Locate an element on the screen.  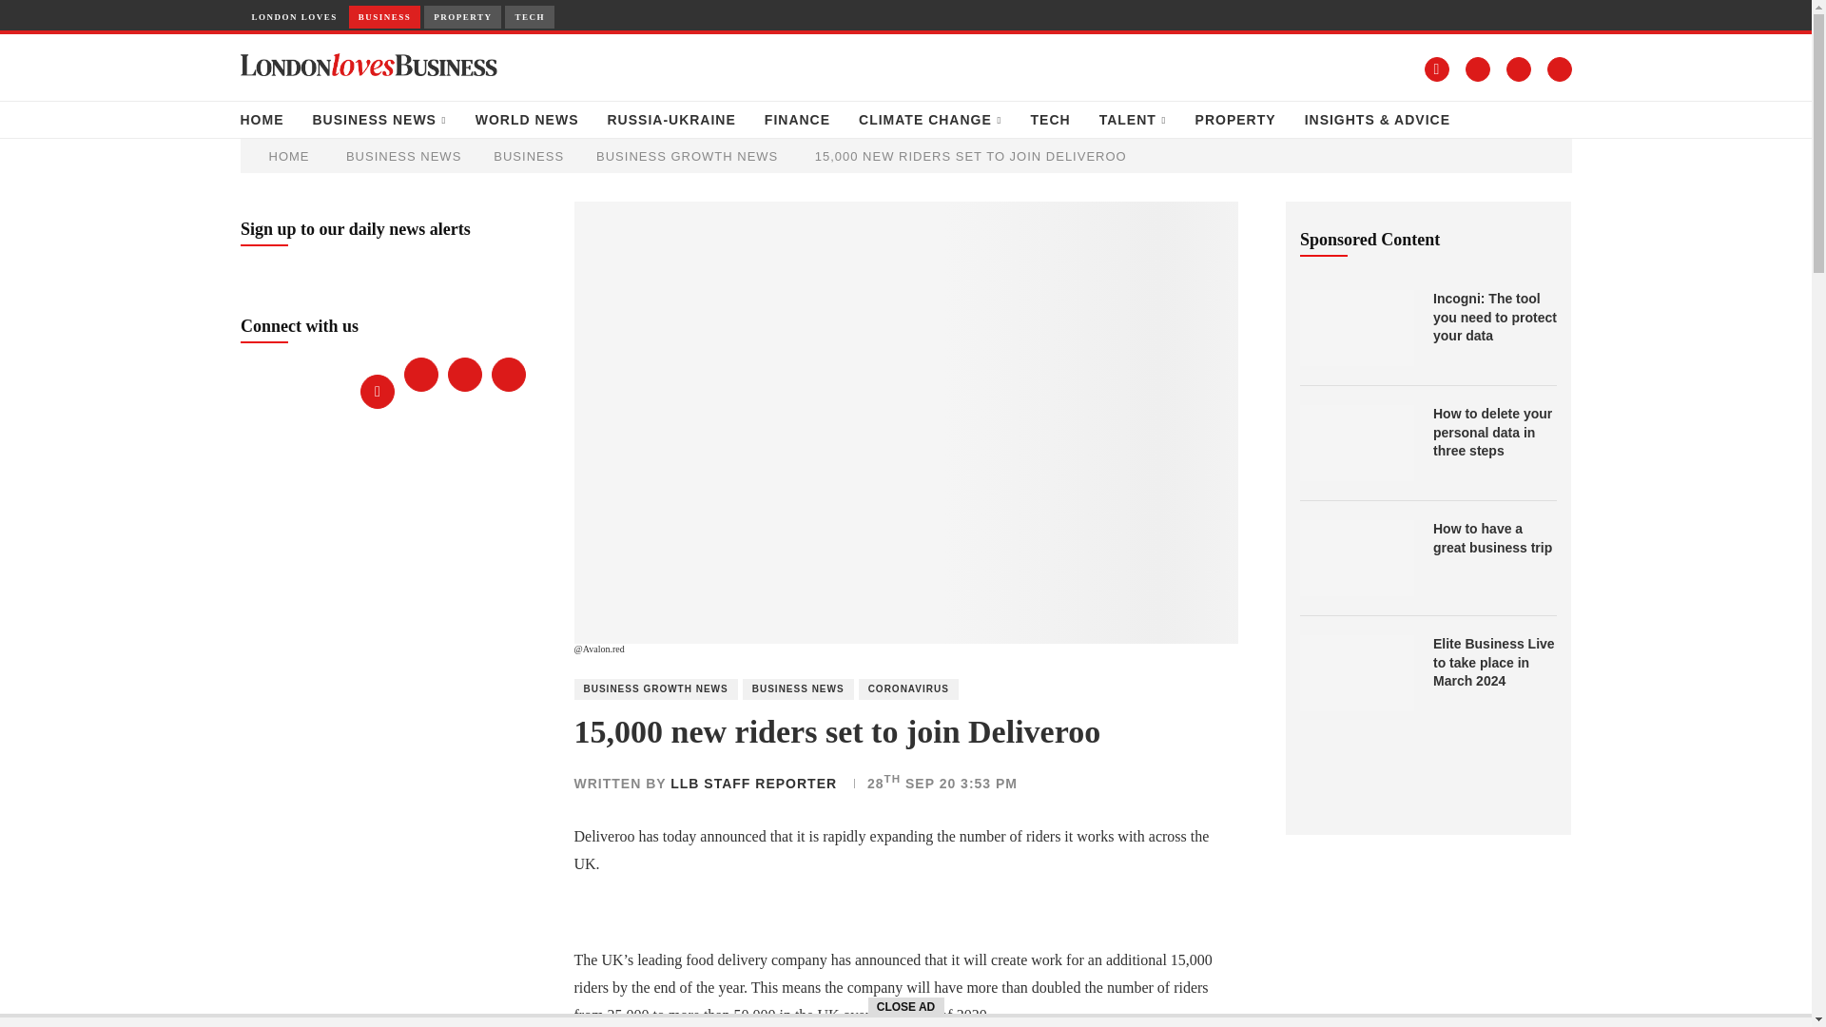
Incogni: The tool you need to protect your data is located at coordinates (1495, 318).